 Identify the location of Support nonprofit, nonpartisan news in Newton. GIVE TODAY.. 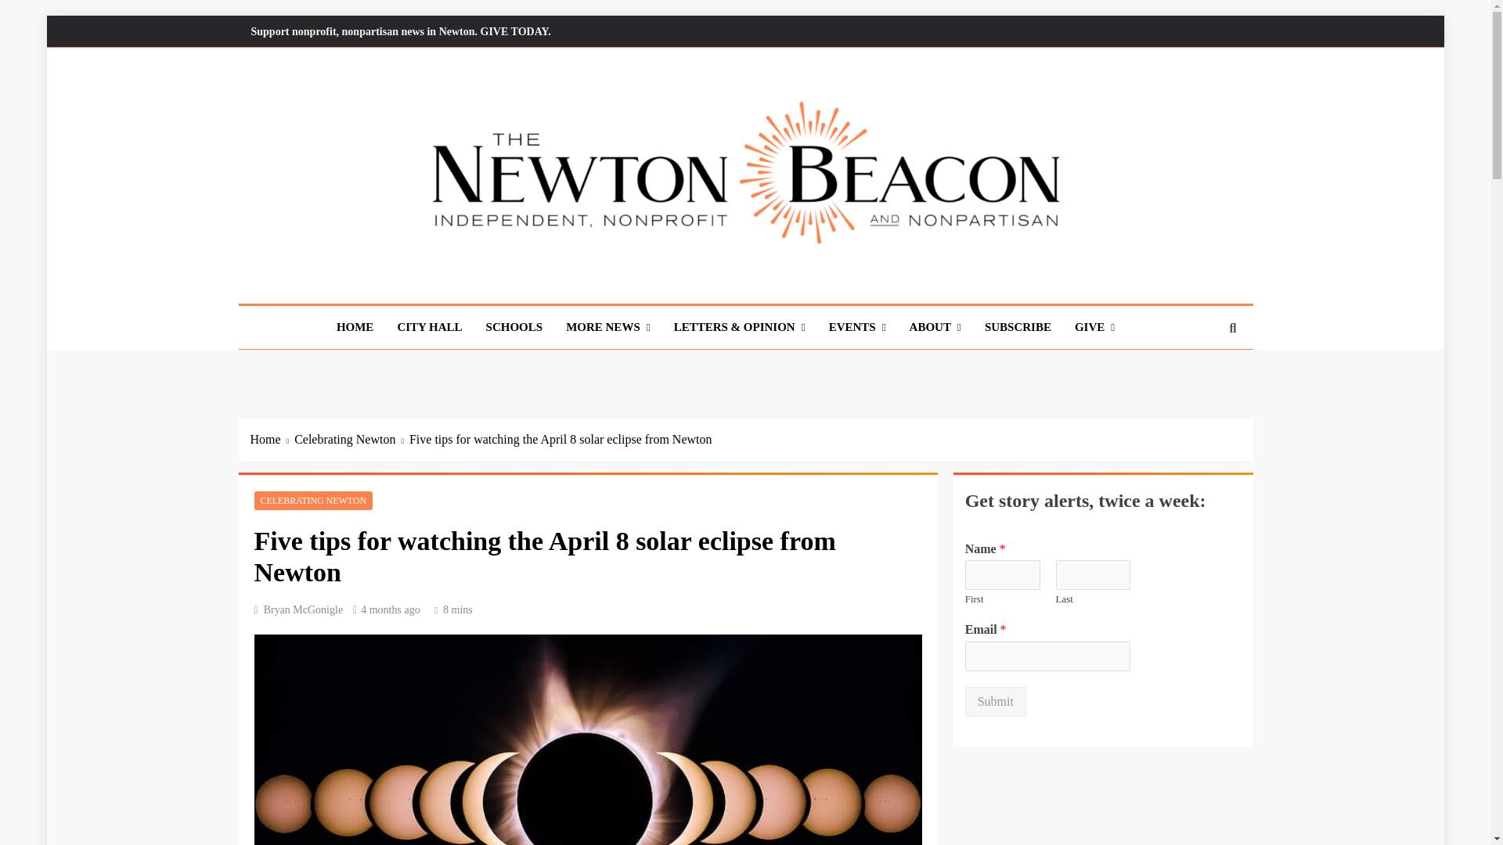
(400, 31).